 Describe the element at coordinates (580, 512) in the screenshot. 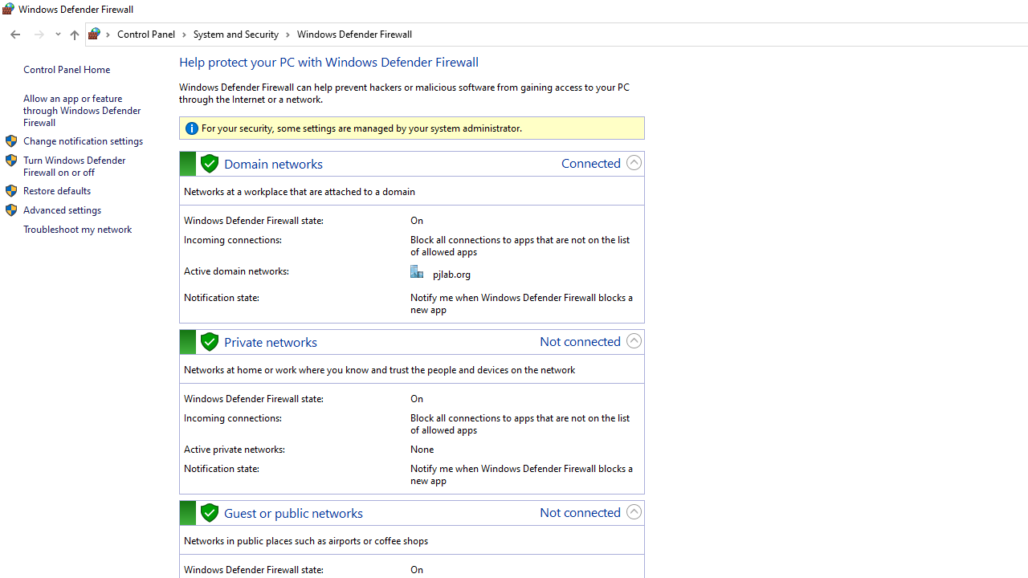

I see `Not connected` at that location.